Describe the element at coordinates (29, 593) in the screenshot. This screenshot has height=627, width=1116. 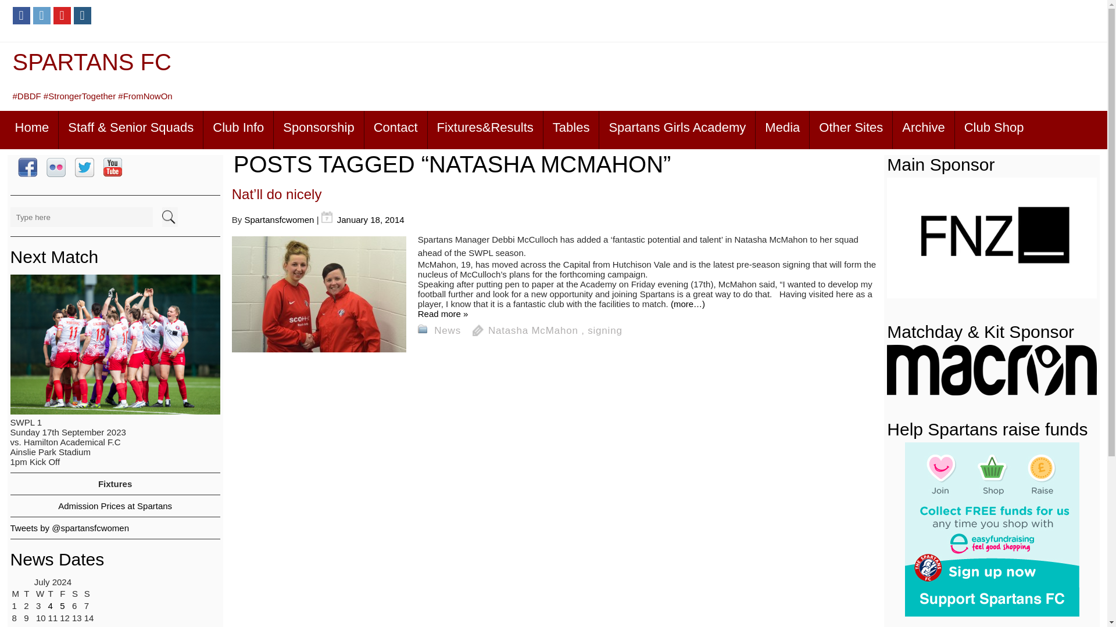
I see `Tuesday` at that location.